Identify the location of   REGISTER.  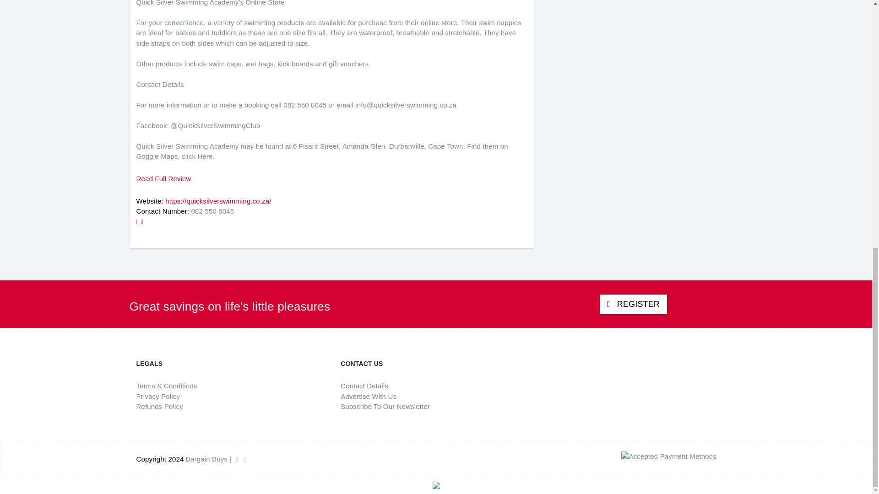
(633, 304).